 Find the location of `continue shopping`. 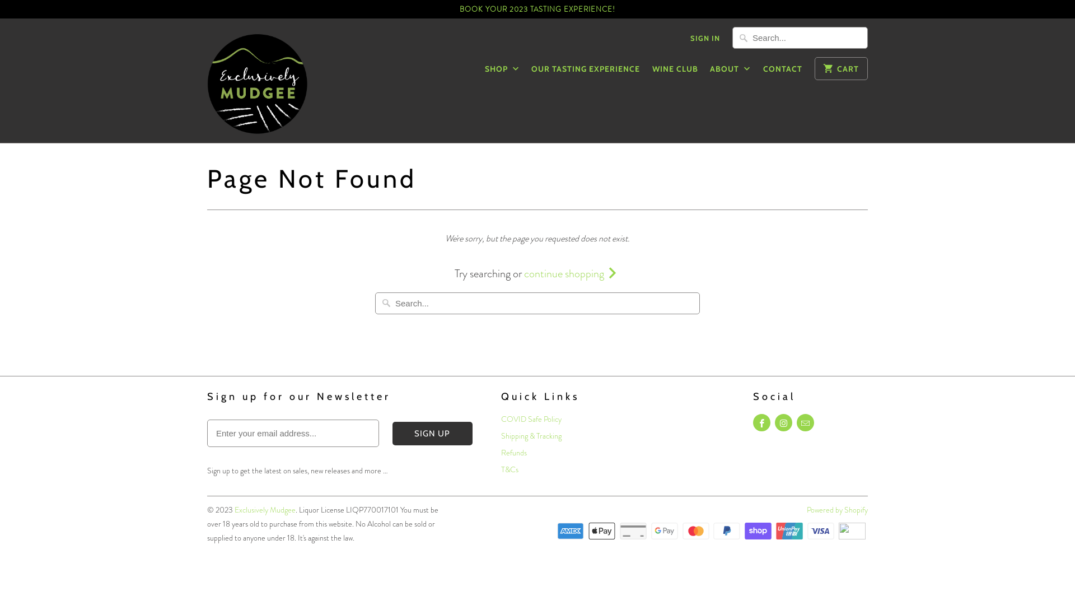

continue shopping is located at coordinates (572, 273).